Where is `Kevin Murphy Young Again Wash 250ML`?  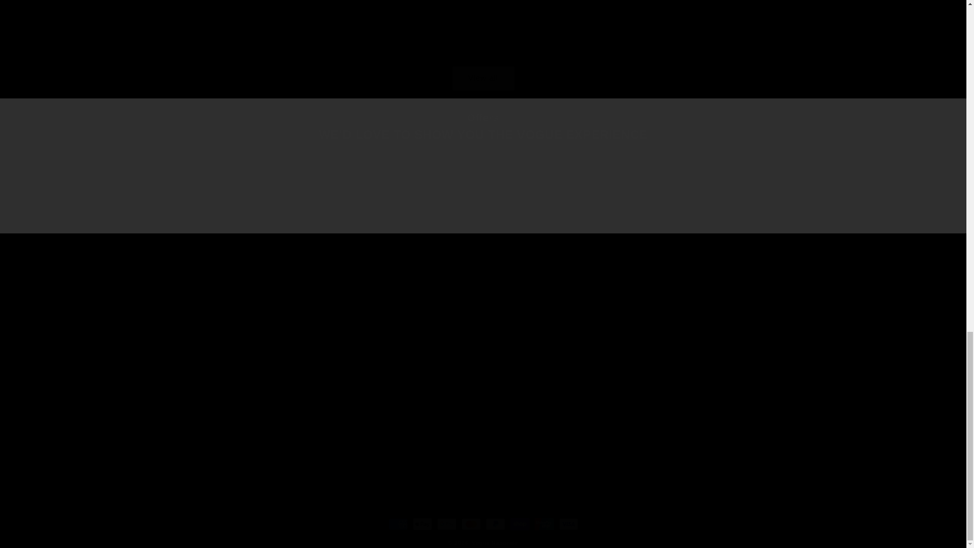 Kevin Murphy Young Again Wash 250ML is located at coordinates (229, 400).